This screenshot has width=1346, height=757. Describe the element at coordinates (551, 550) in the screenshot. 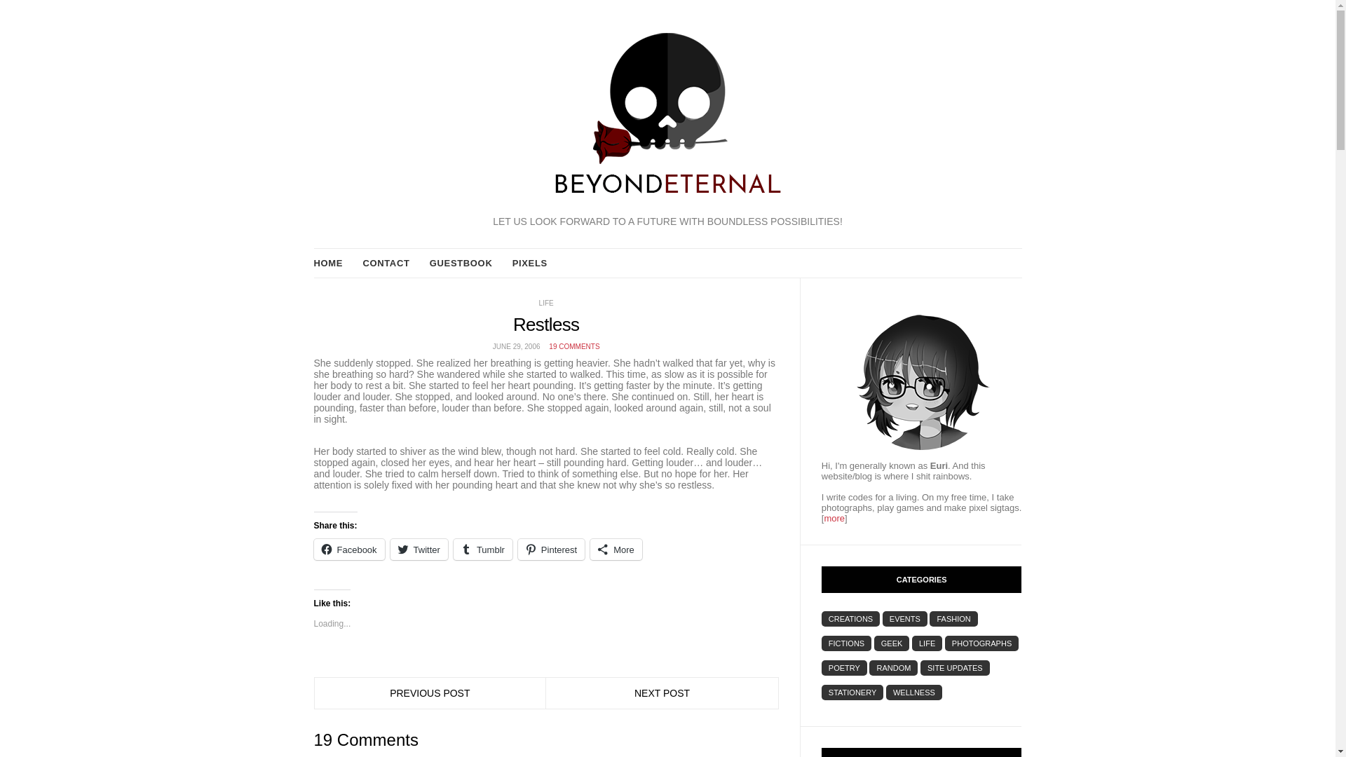

I see `Click to share on Pinterest` at that location.